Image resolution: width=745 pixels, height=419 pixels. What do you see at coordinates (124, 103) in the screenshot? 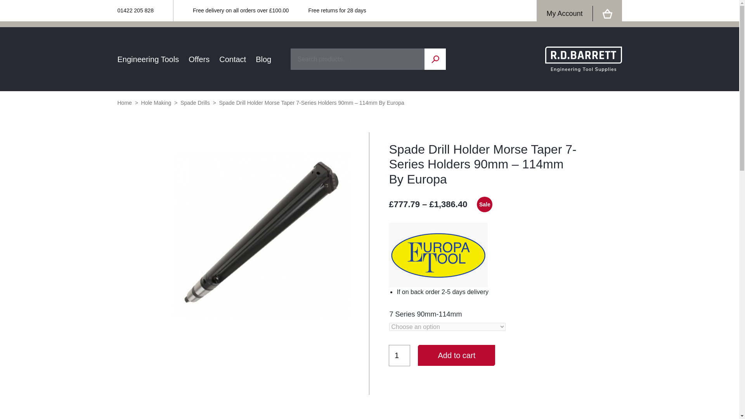
I see `Home` at bounding box center [124, 103].